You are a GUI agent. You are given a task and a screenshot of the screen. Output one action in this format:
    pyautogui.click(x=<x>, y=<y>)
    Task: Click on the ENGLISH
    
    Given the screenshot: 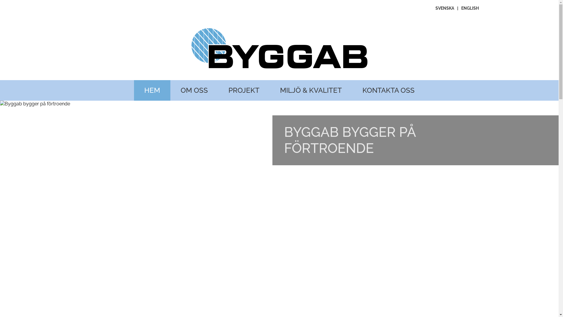 What is the action you would take?
    pyautogui.click(x=470, y=8)
    